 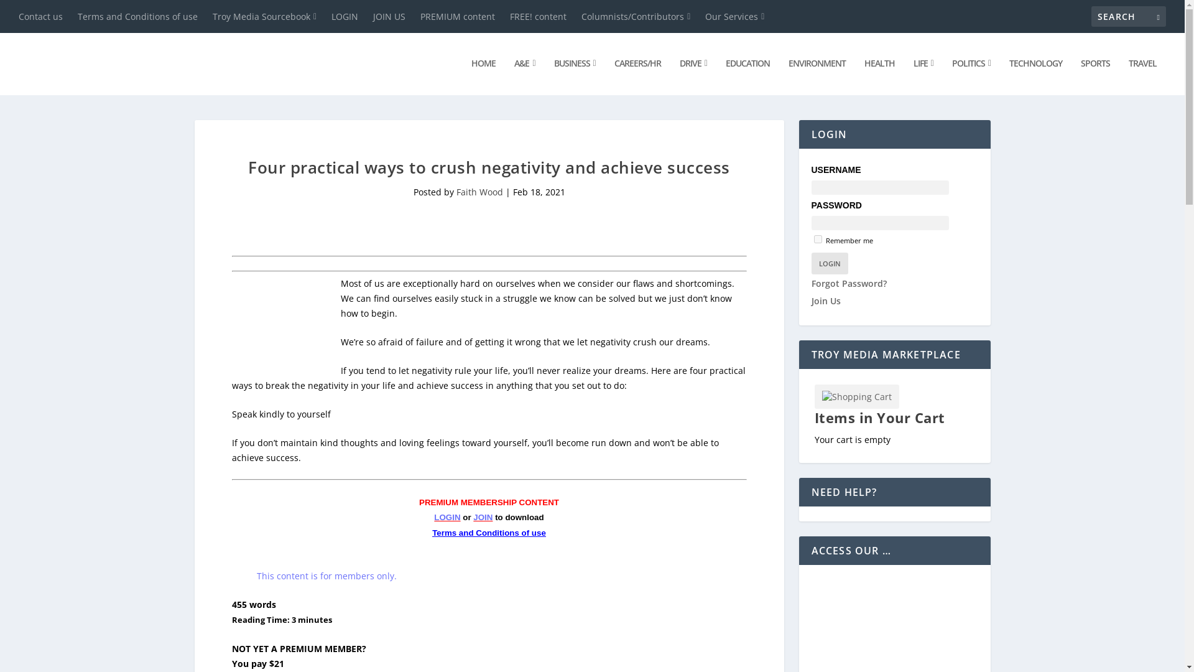 I want to click on Troy Media Sourcebook, so click(x=264, y=16).